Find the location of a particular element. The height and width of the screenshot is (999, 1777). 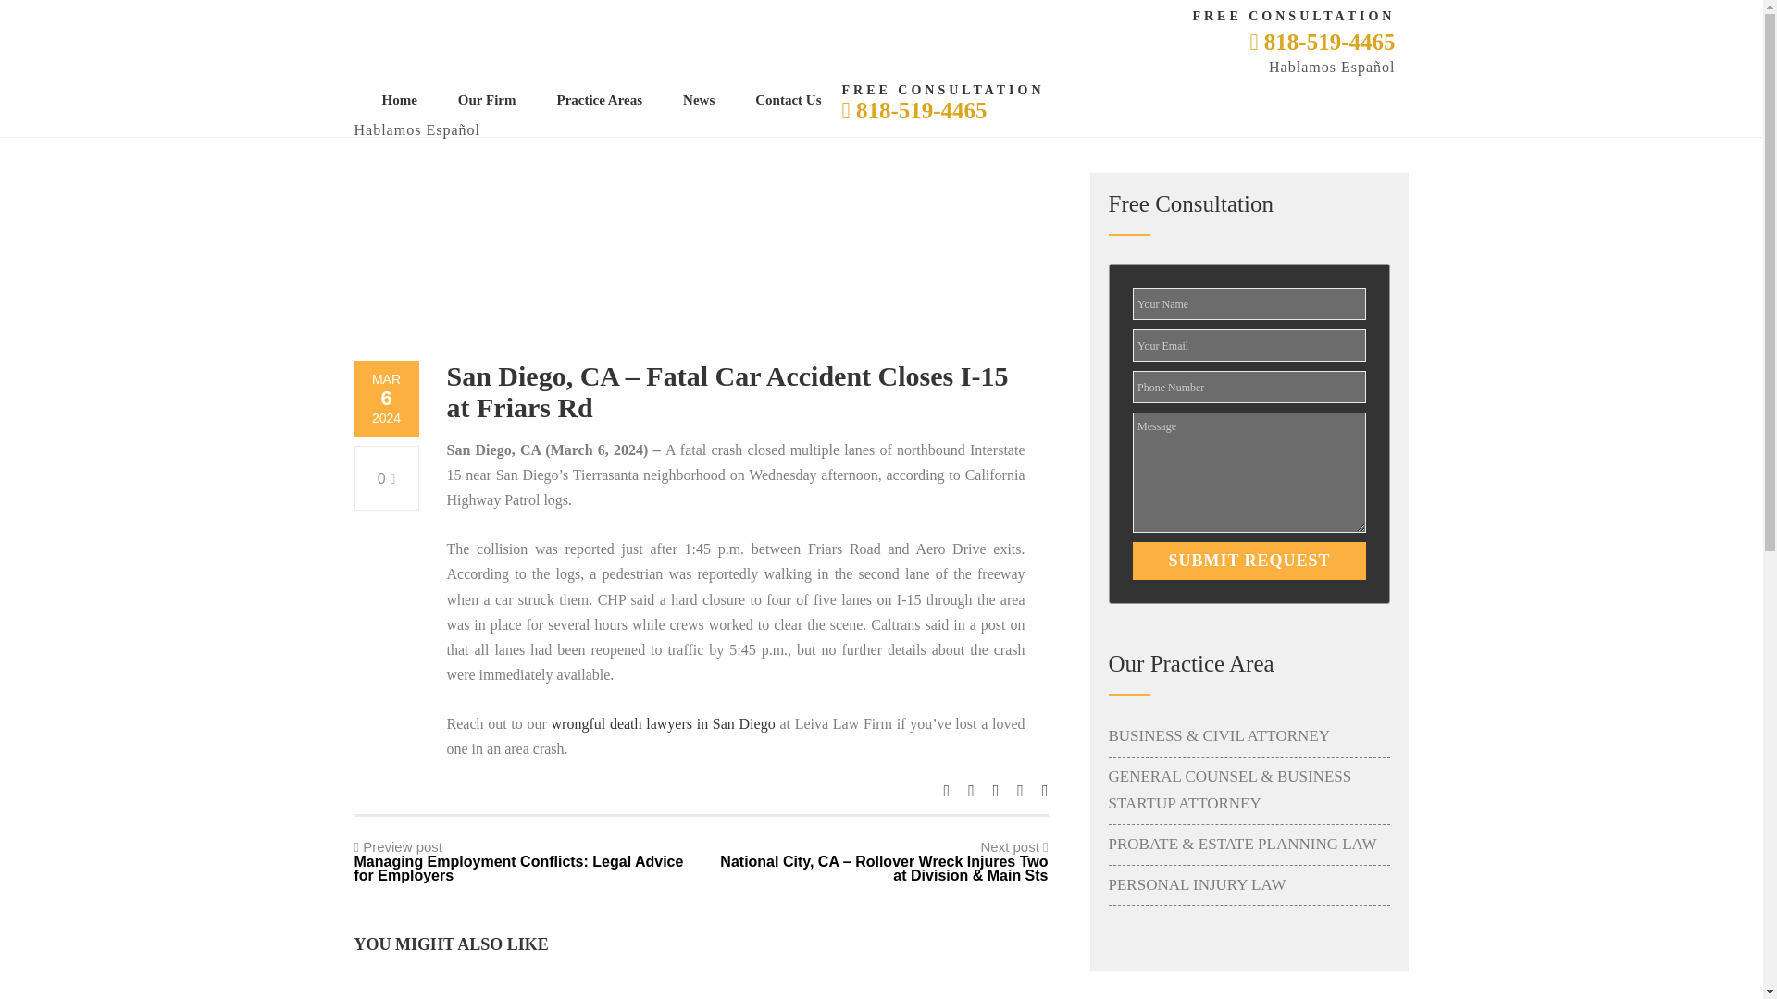

818-519-4465 is located at coordinates (1322, 43).